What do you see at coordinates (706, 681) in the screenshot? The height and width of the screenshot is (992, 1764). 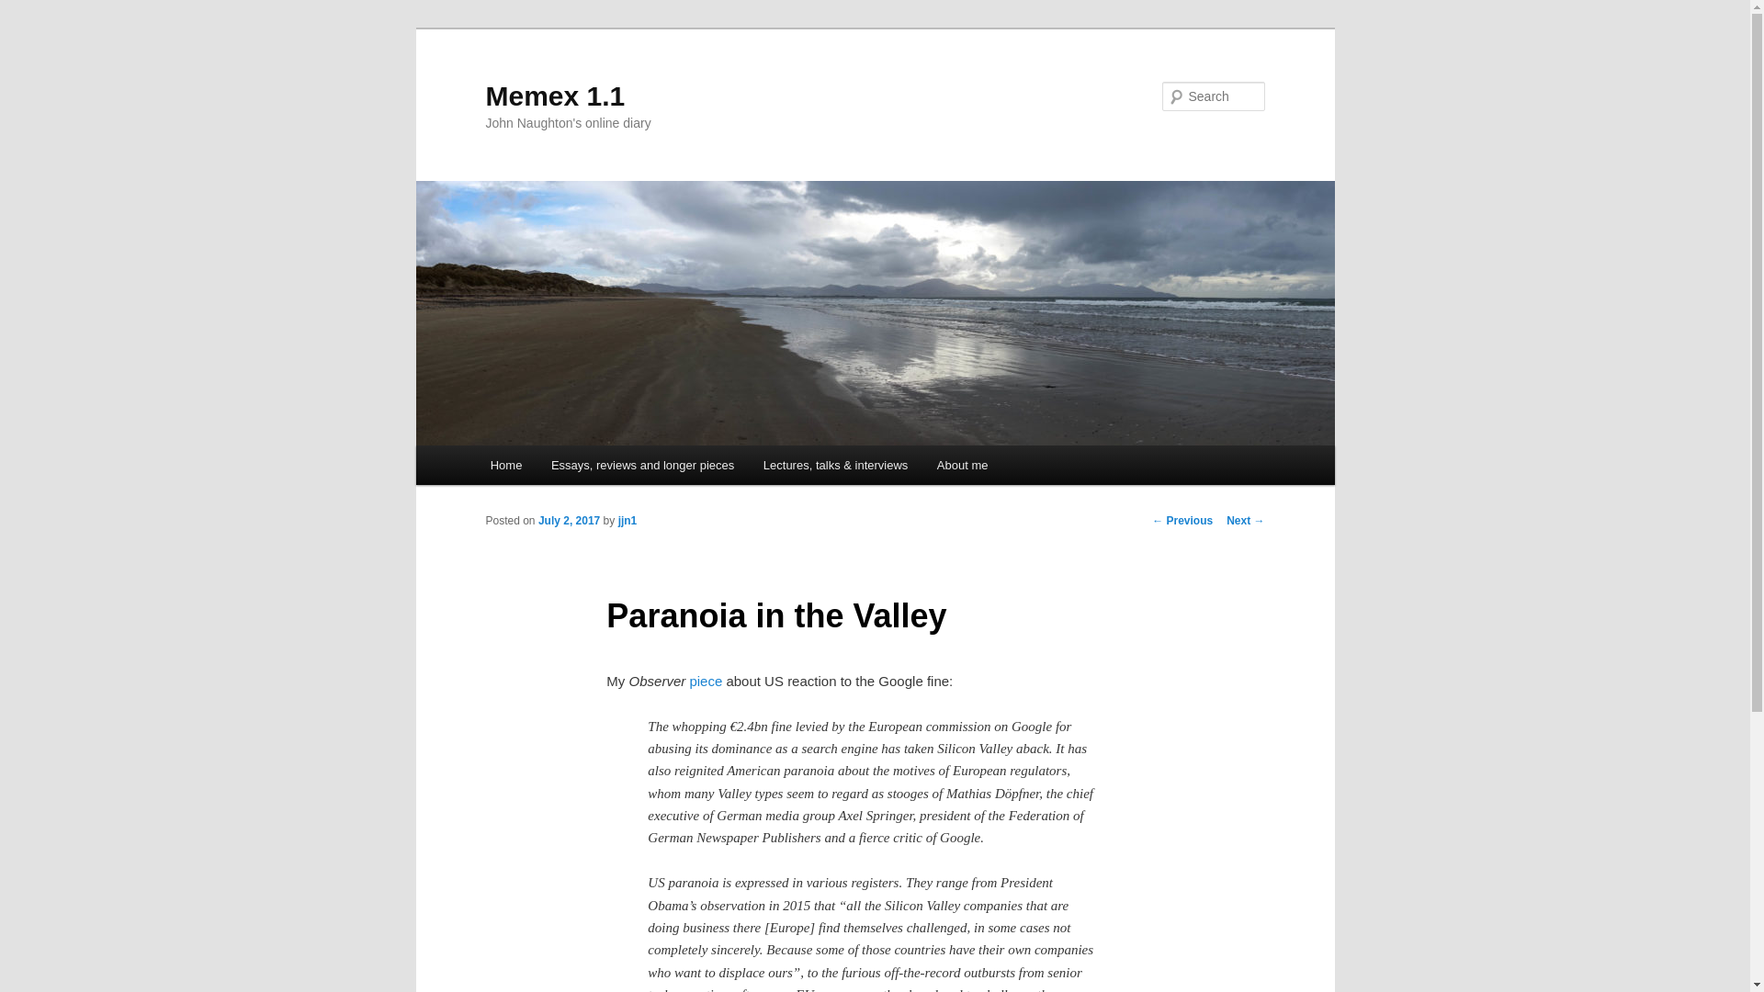 I see `piece` at bounding box center [706, 681].